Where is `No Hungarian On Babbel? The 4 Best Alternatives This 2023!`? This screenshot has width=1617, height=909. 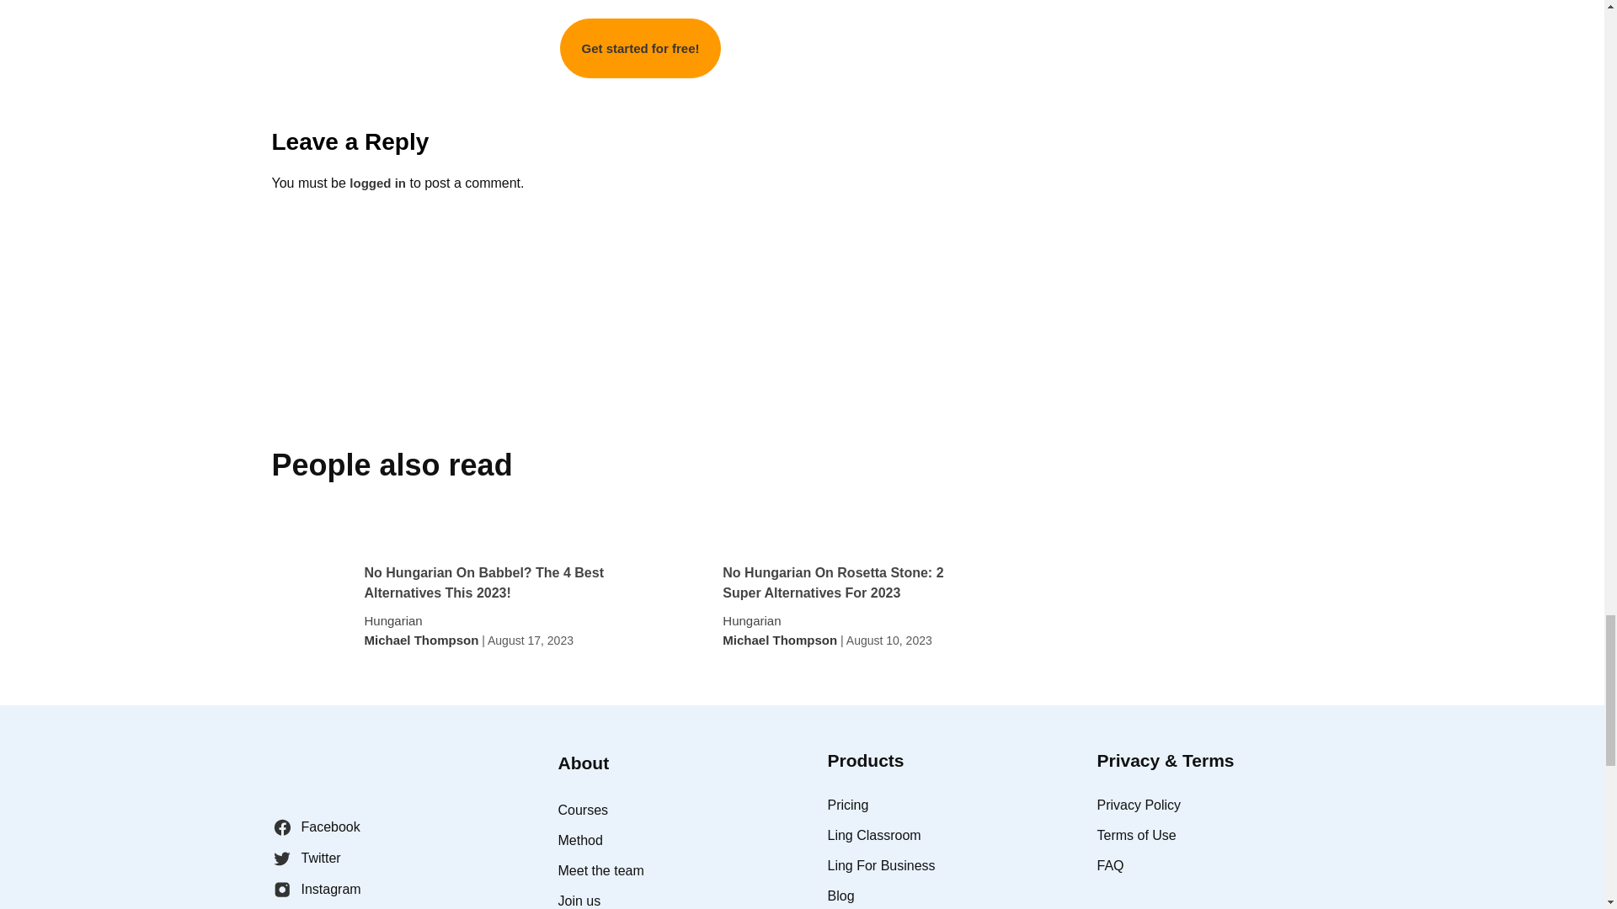
No Hungarian On Babbel? The 4 Best Alternatives This 2023! is located at coordinates (488, 582).